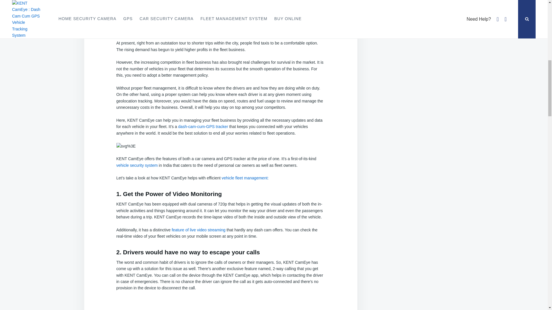  What do you see at coordinates (157, 3) in the screenshot?
I see `More` at bounding box center [157, 3].